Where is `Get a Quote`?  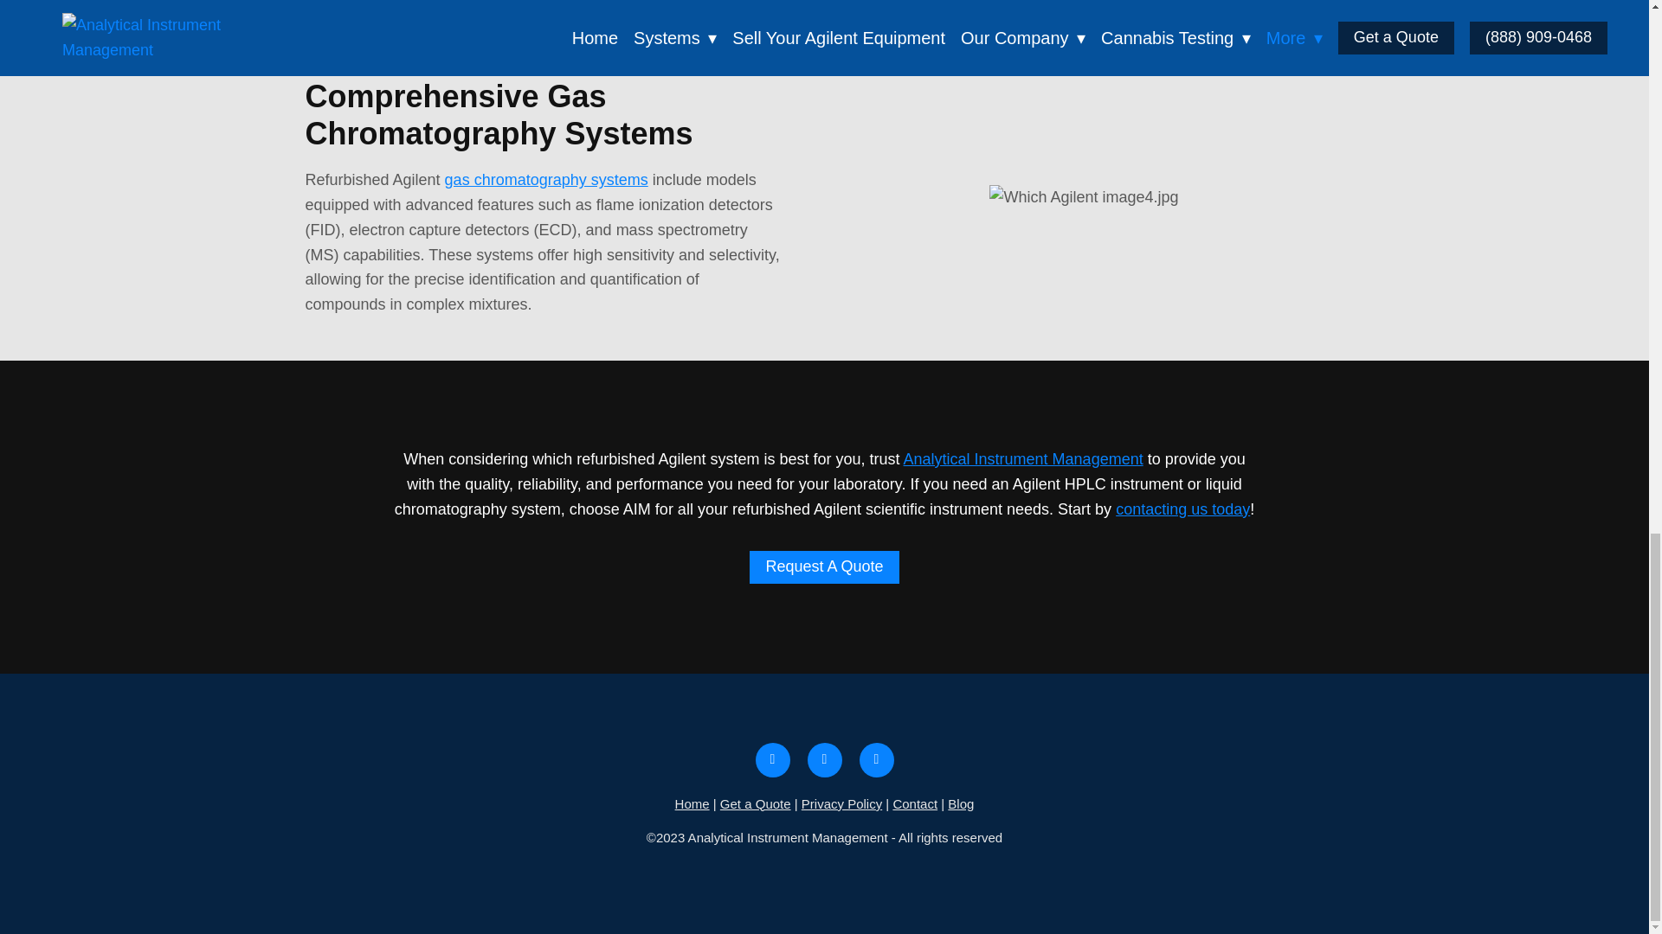 Get a Quote is located at coordinates (755, 804).